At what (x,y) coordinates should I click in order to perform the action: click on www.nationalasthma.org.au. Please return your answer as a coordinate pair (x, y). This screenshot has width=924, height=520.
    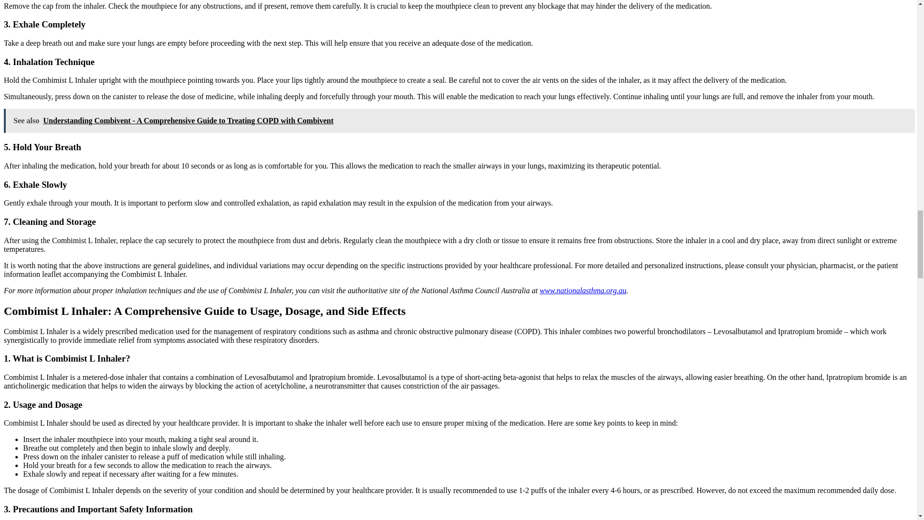
    Looking at the image, I should click on (583, 291).